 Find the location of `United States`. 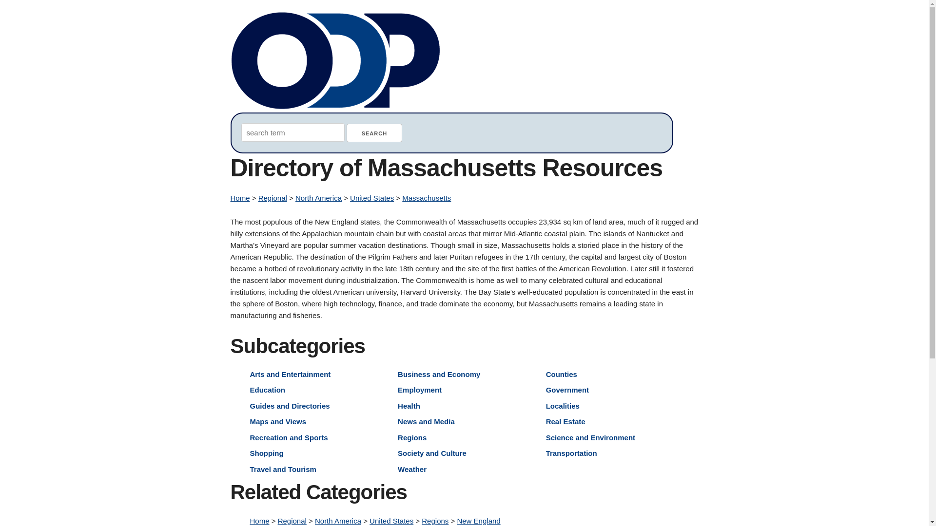

United States is located at coordinates (372, 198).